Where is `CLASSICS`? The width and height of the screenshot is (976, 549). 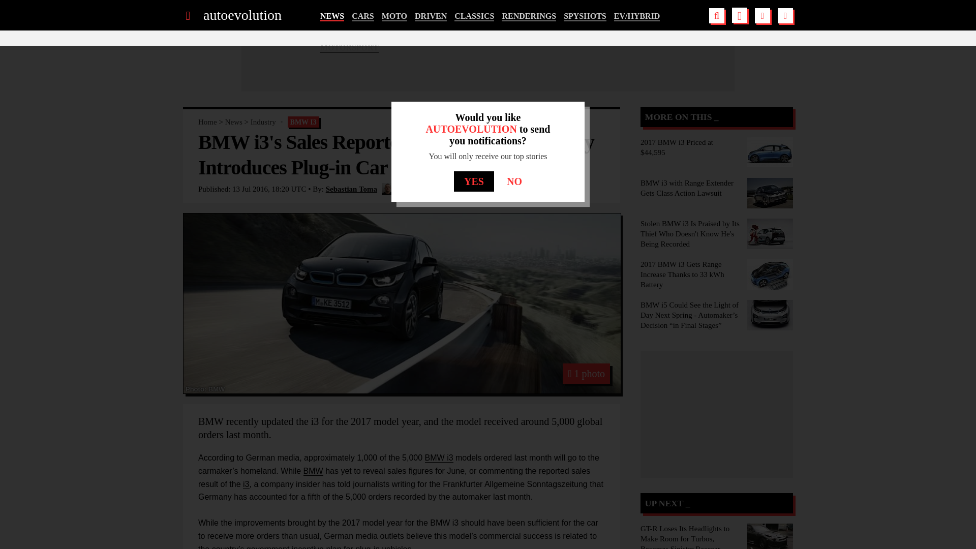 CLASSICS is located at coordinates (474, 16).